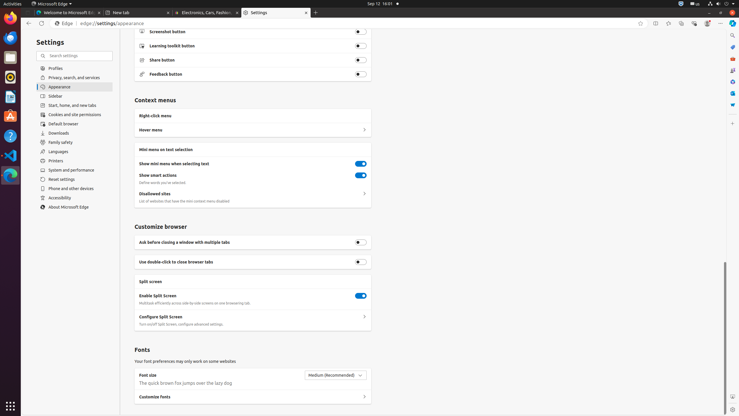 Image resolution: width=739 pixels, height=416 pixels. What do you see at coordinates (10, 136) in the screenshot?
I see `Help` at bounding box center [10, 136].